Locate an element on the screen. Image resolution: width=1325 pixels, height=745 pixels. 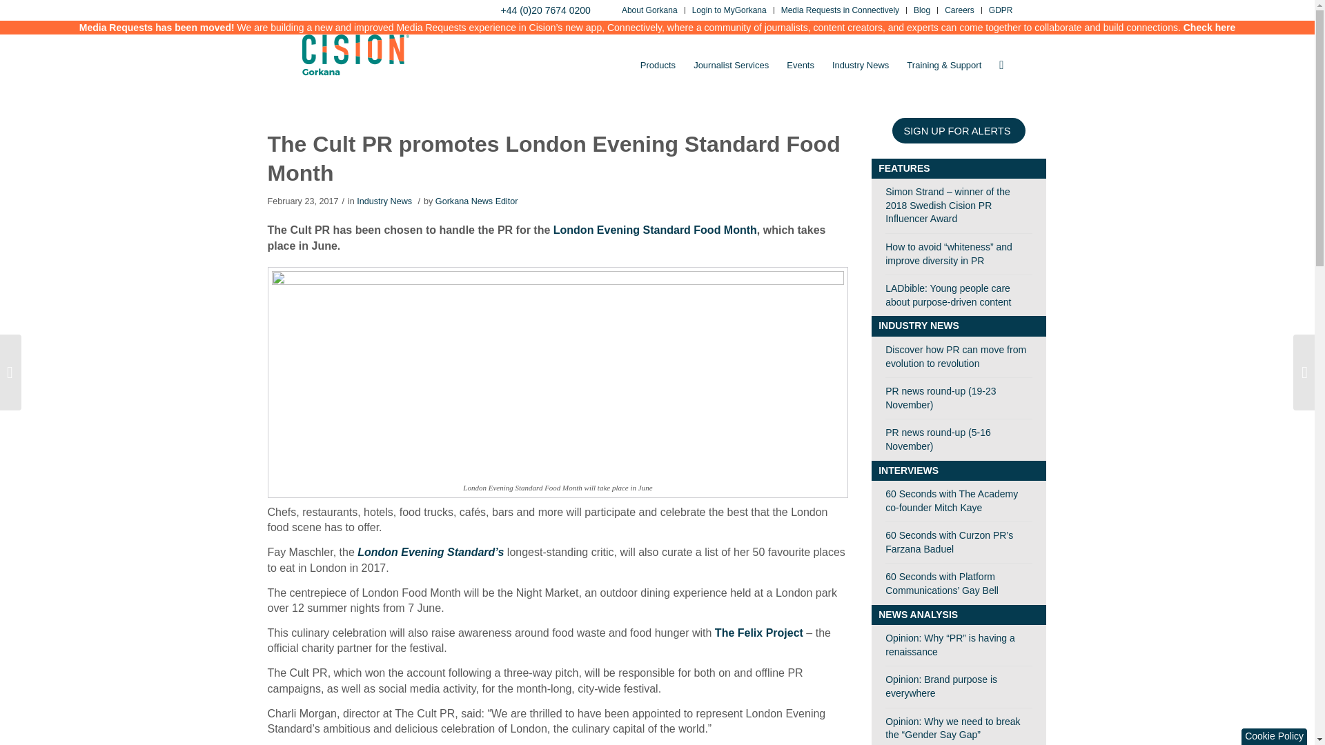
Careers is located at coordinates (959, 11).